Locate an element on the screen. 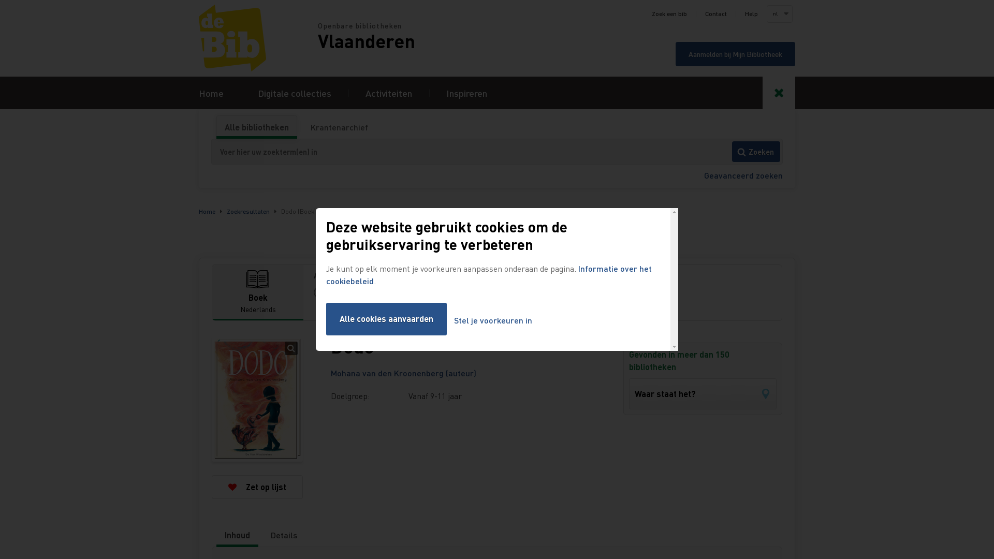  Toggle search is located at coordinates (779, 93).